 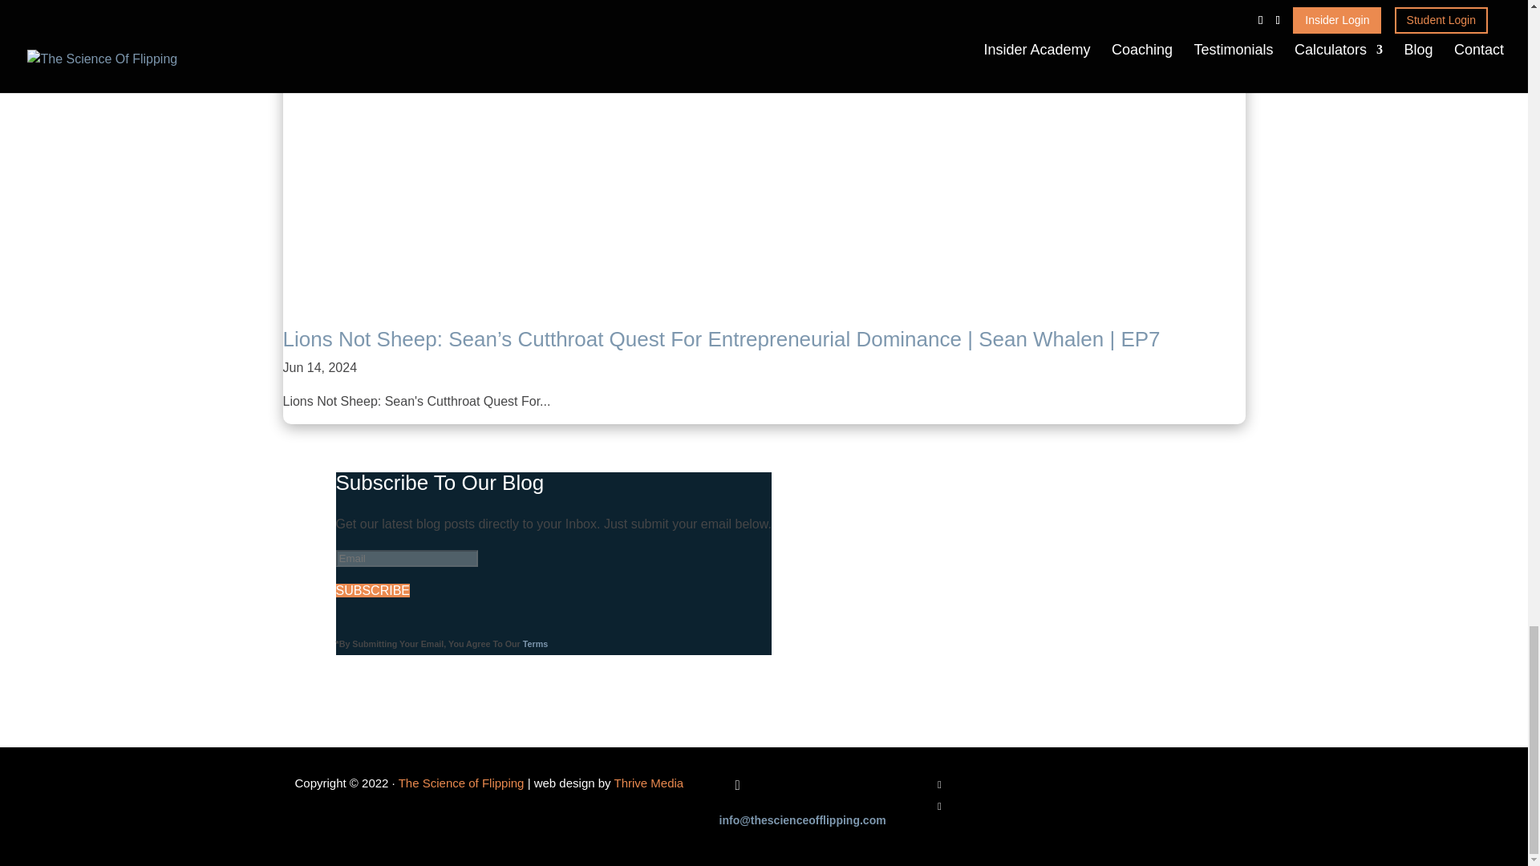 What do you see at coordinates (464, 783) in the screenshot?
I see `The Science of Flipping` at bounding box center [464, 783].